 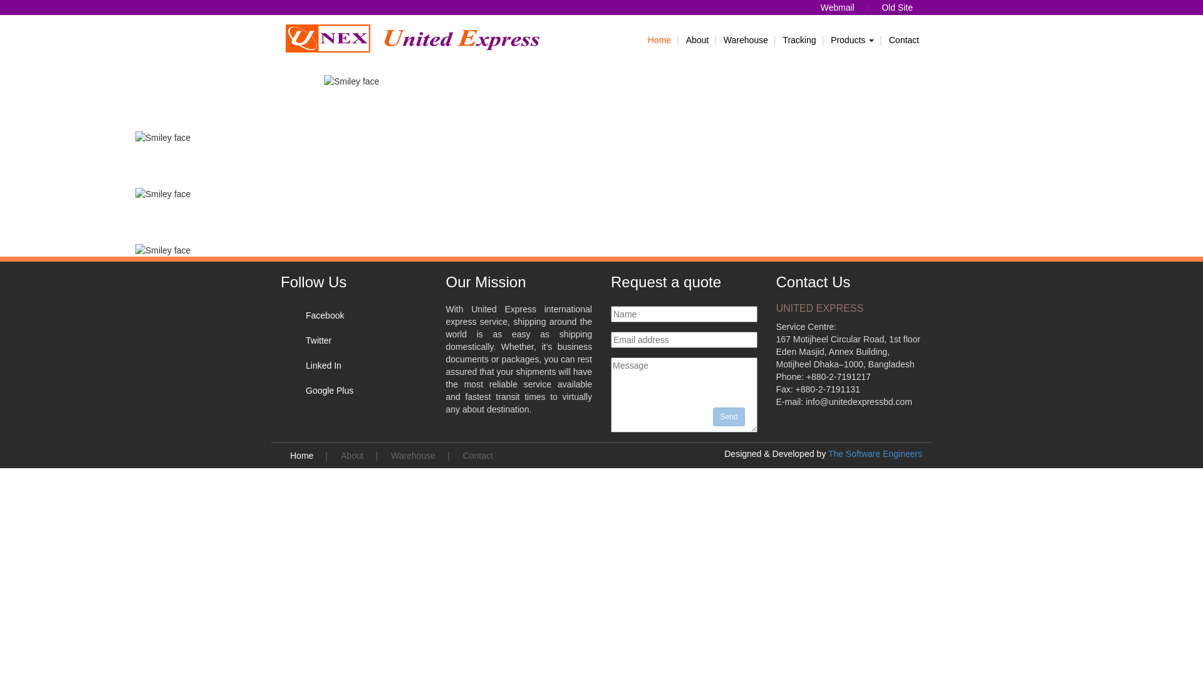 What do you see at coordinates (325, 315) in the screenshot?
I see `Facebook` at bounding box center [325, 315].